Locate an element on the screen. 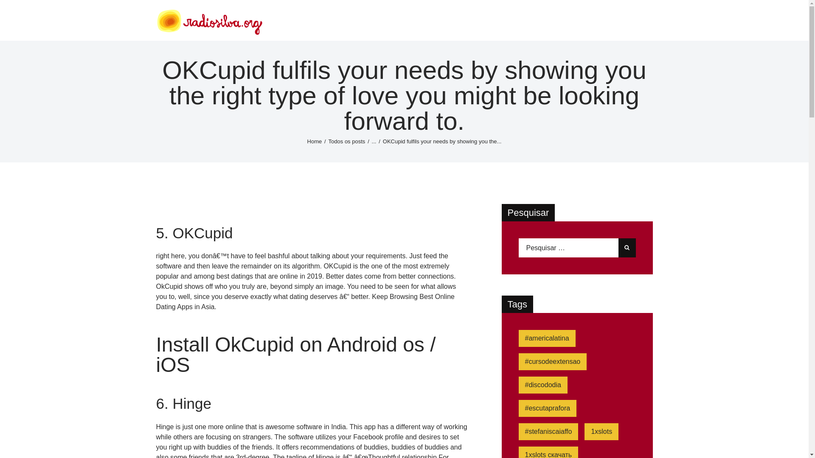  1xslots is located at coordinates (601, 431).